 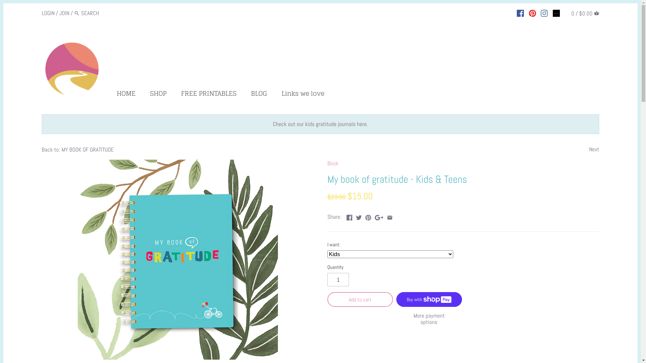 I want to click on PINTEREST, so click(x=532, y=12).